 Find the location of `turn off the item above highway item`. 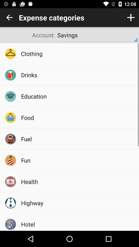

turn off the item above highway item is located at coordinates (78, 182).